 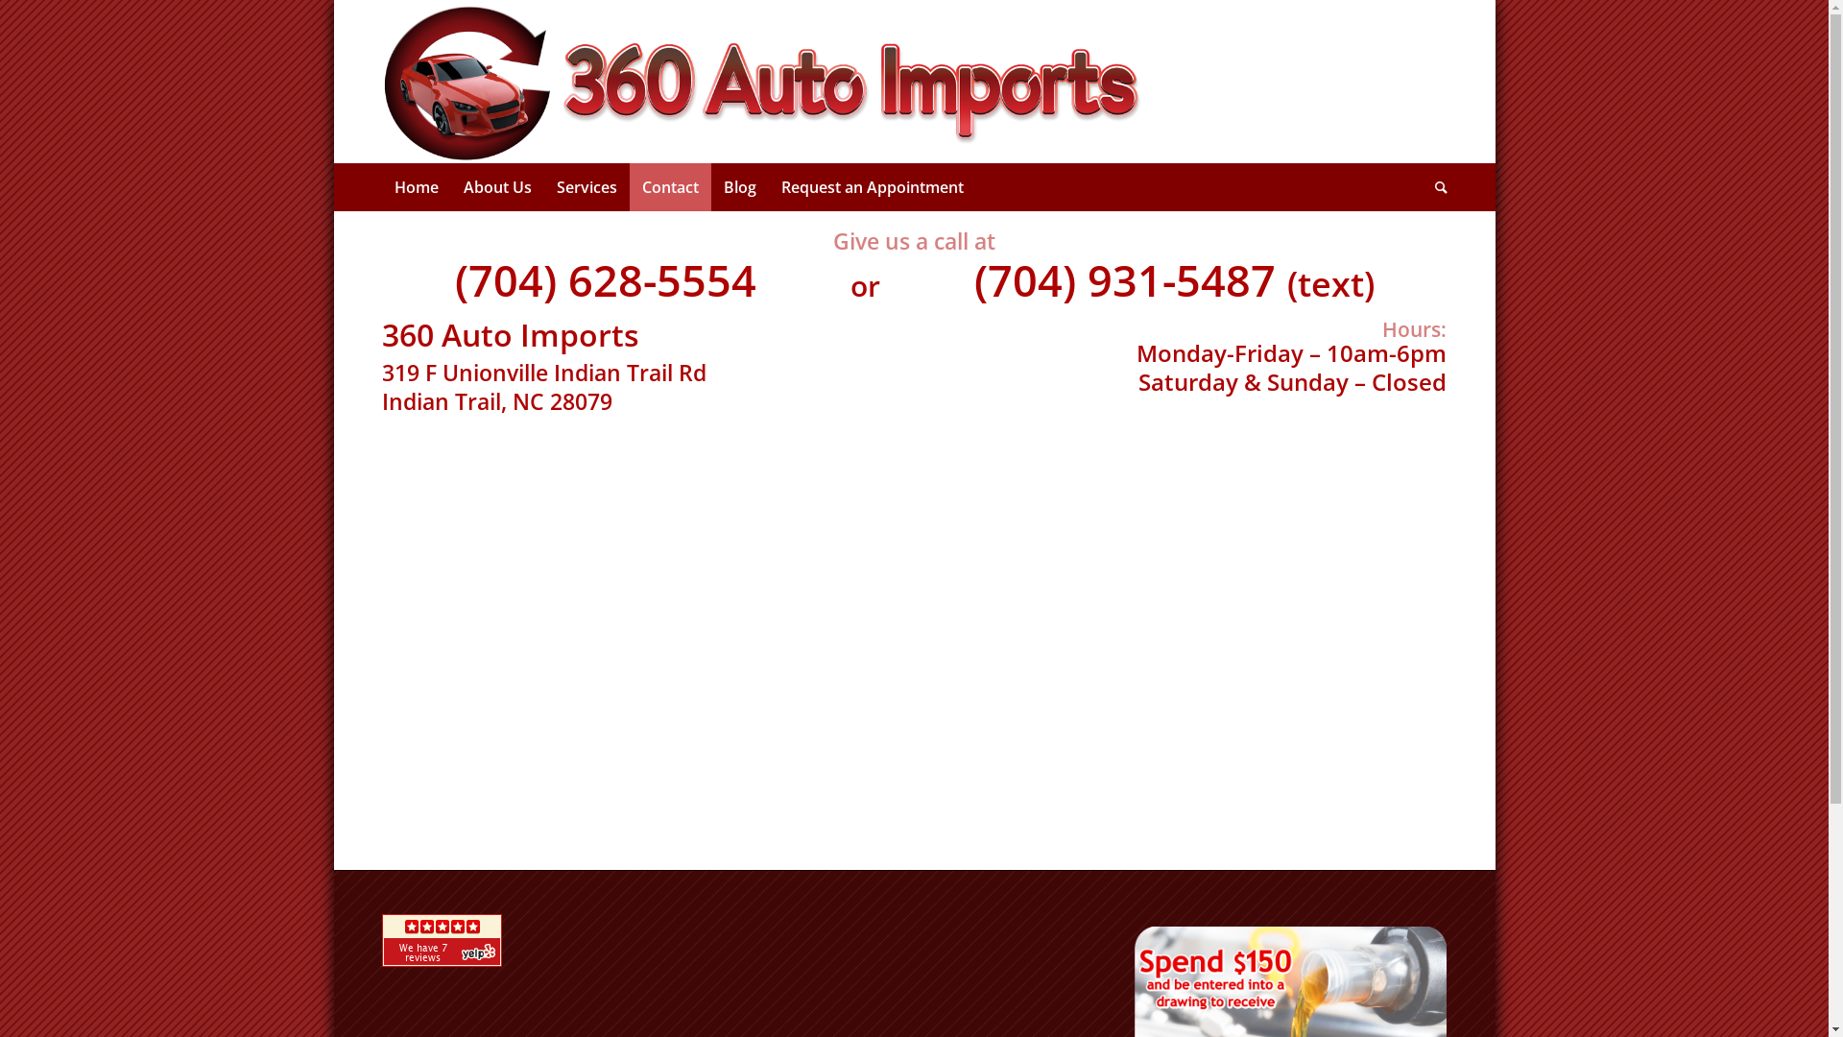 What do you see at coordinates (586, 187) in the screenshot?
I see `Services` at bounding box center [586, 187].